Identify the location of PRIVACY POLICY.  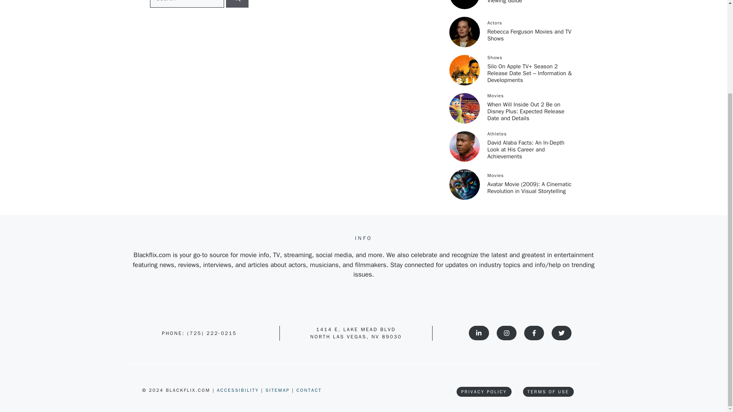
(484, 392).